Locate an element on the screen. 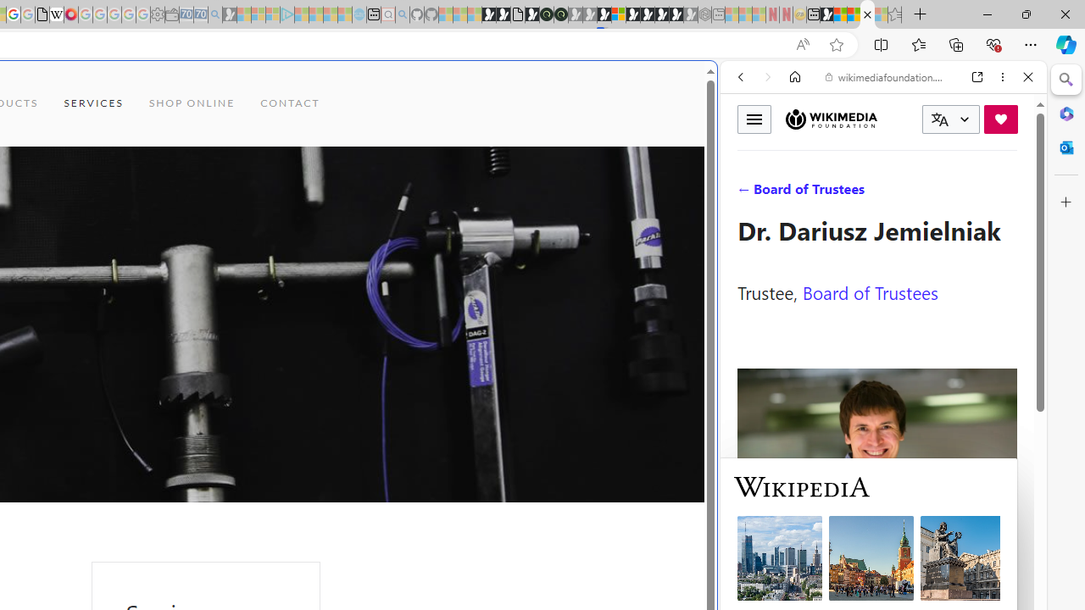 The image size is (1085, 610). Board of Trustees is located at coordinates (870, 291).